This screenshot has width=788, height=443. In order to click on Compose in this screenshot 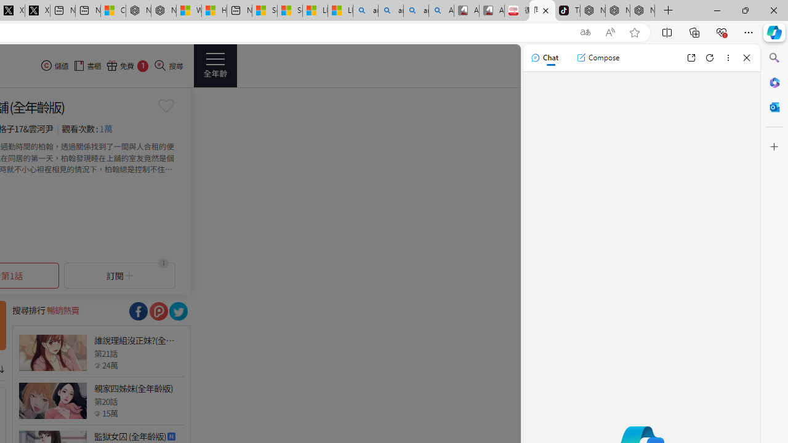, I will do `click(598, 58)`.